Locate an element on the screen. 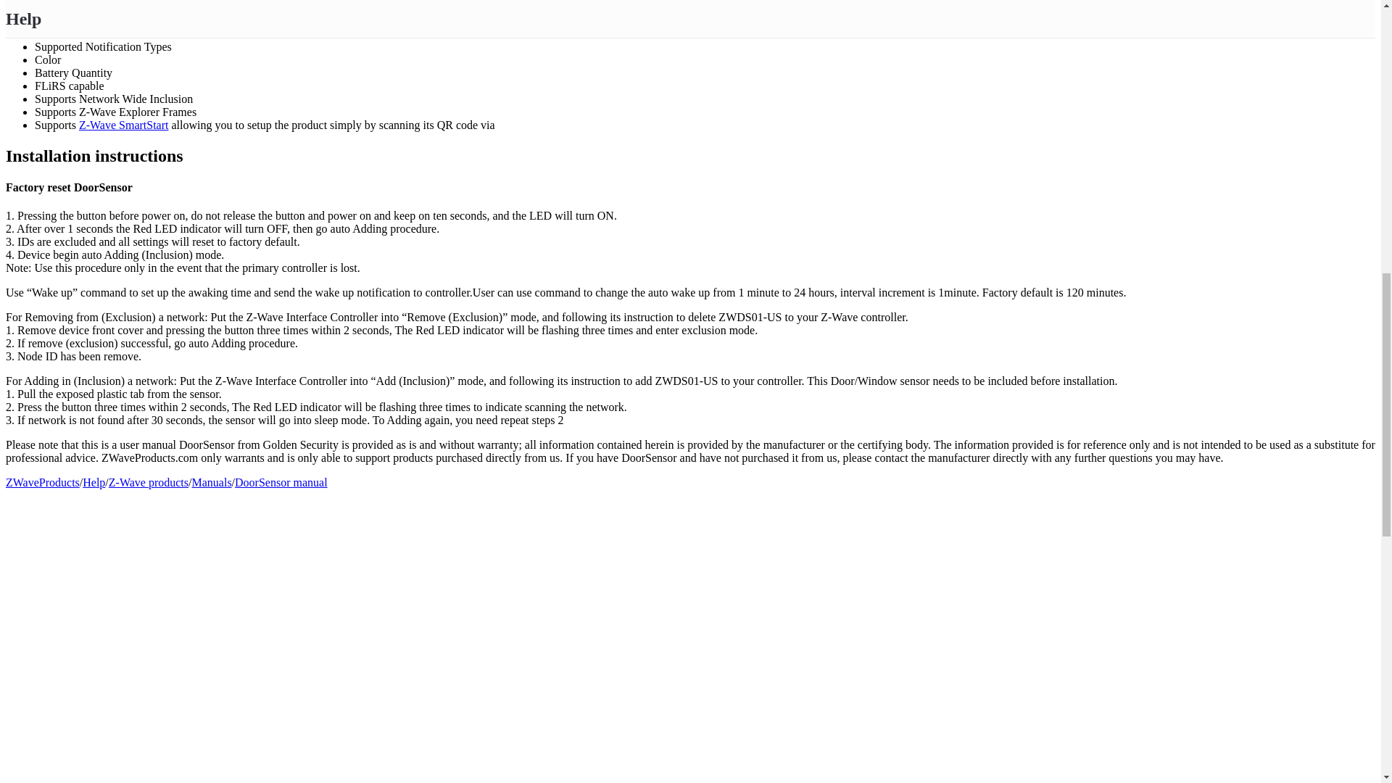  Z-Wave SmartStart is located at coordinates (123, 125).